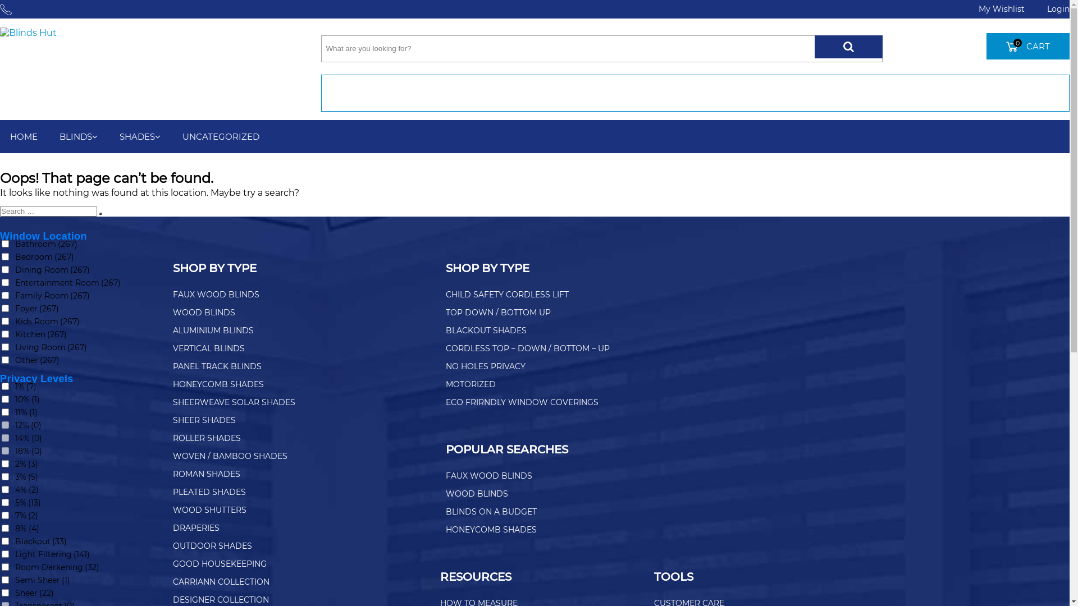 The height and width of the screenshot is (606, 1078). What do you see at coordinates (508, 295) in the screenshot?
I see `CHILD SAFETY CORDLESS LIFT` at bounding box center [508, 295].